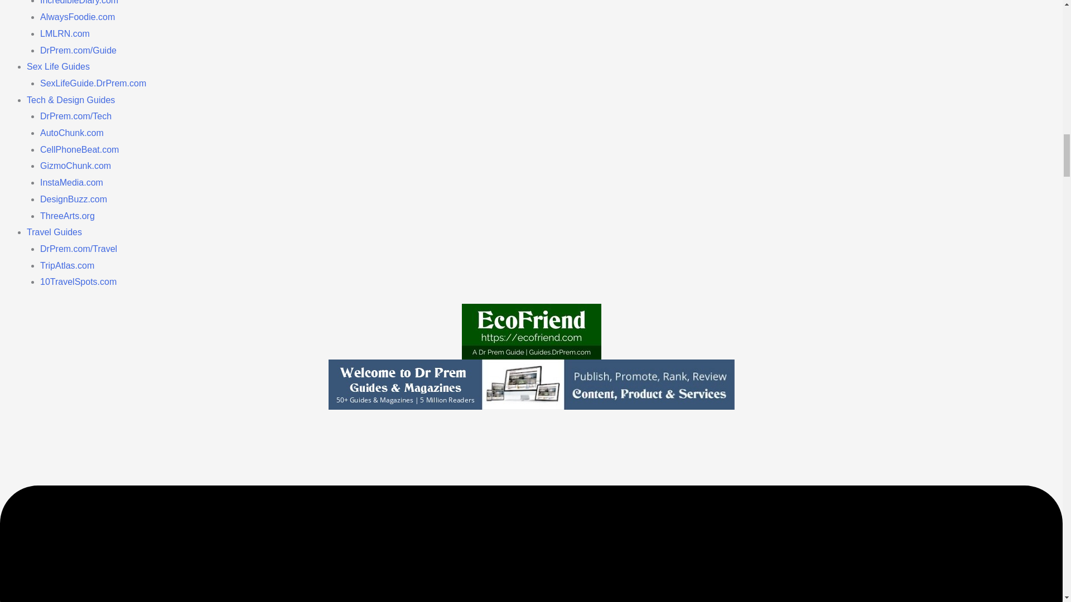 This screenshot has height=602, width=1071. I want to click on IncredibleDiary.com, so click(79, 2).